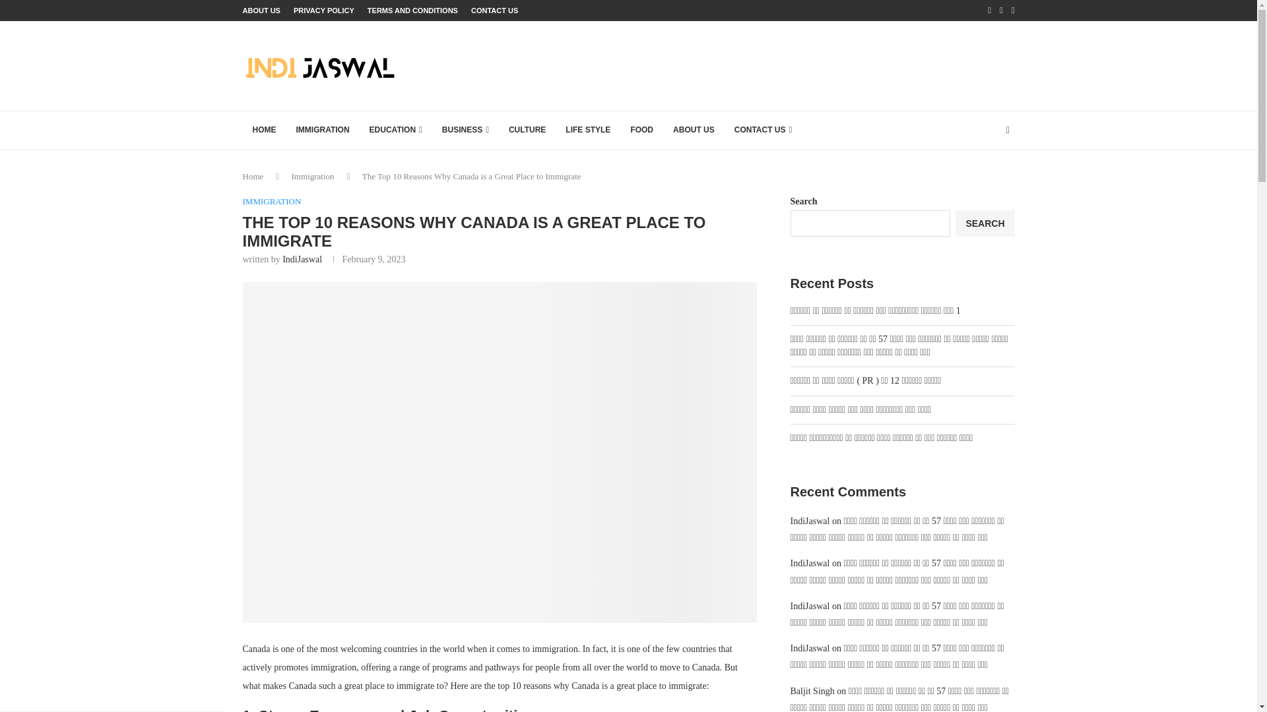 This screenshot has height=712, width=1267. I want to click on Home, so click(253, 177).